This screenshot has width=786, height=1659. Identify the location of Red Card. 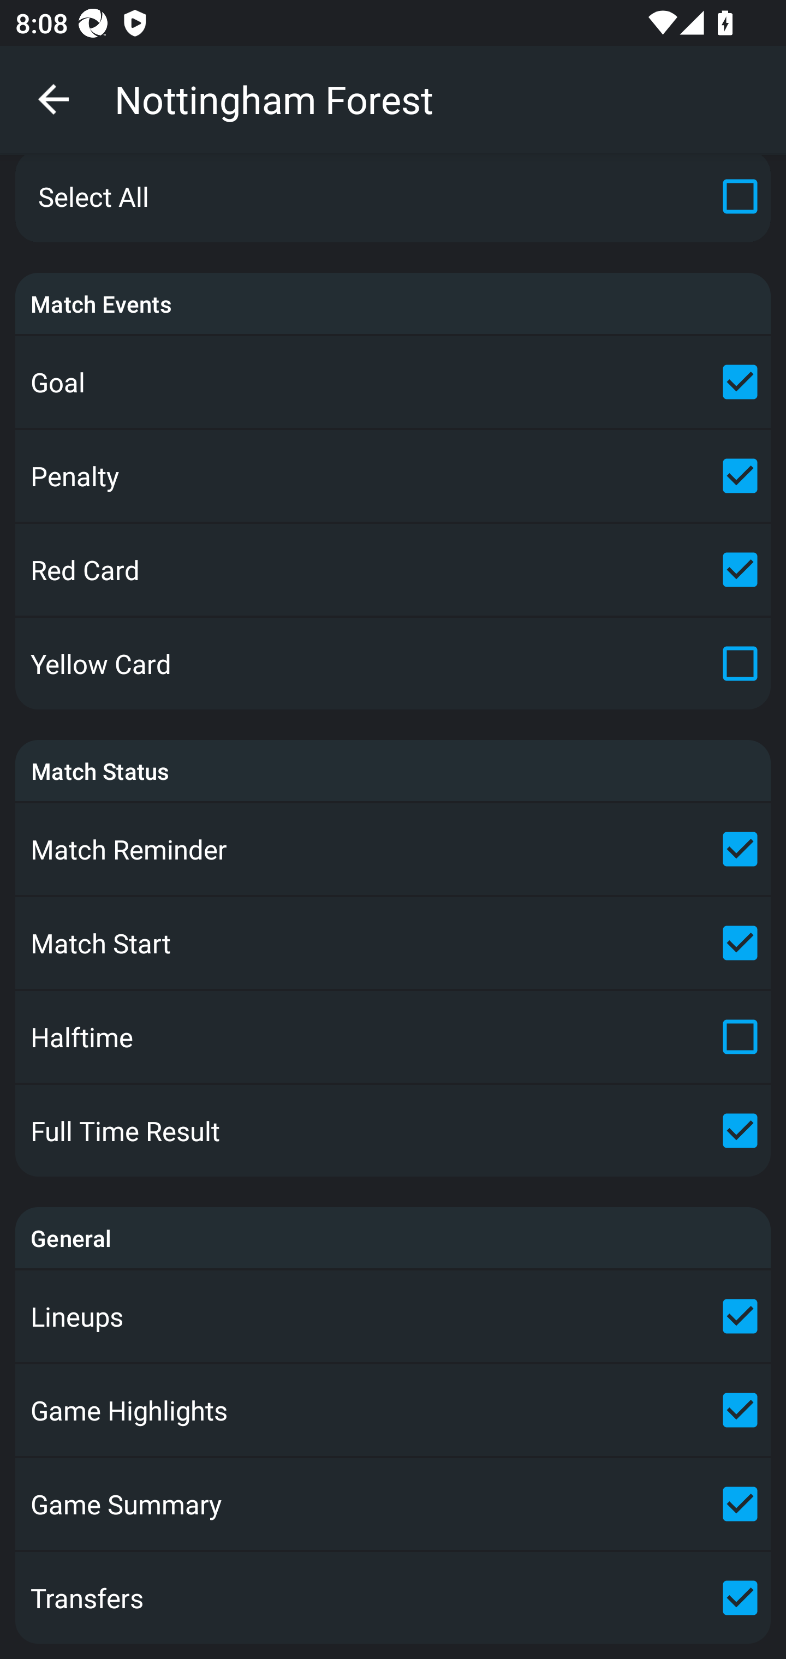
(393, 570).